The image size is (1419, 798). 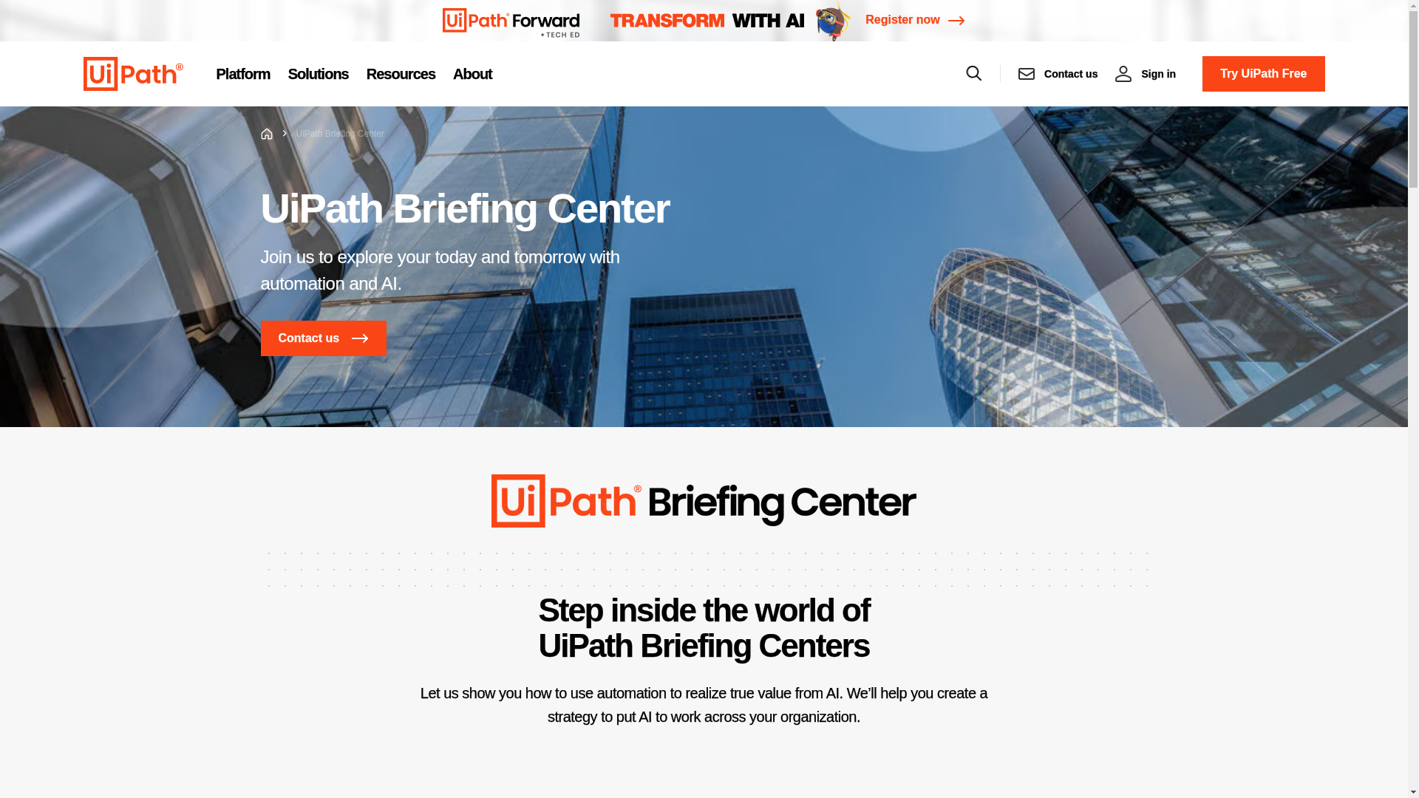 What do you see at coordinates (915, 21) in the screenshot?
I see `Register now` at bounding box center [915, 21].